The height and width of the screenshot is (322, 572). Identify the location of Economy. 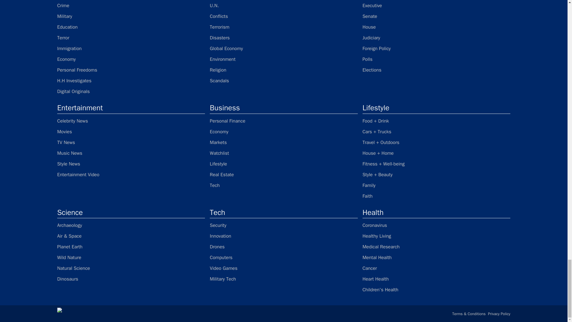
(131, 59).